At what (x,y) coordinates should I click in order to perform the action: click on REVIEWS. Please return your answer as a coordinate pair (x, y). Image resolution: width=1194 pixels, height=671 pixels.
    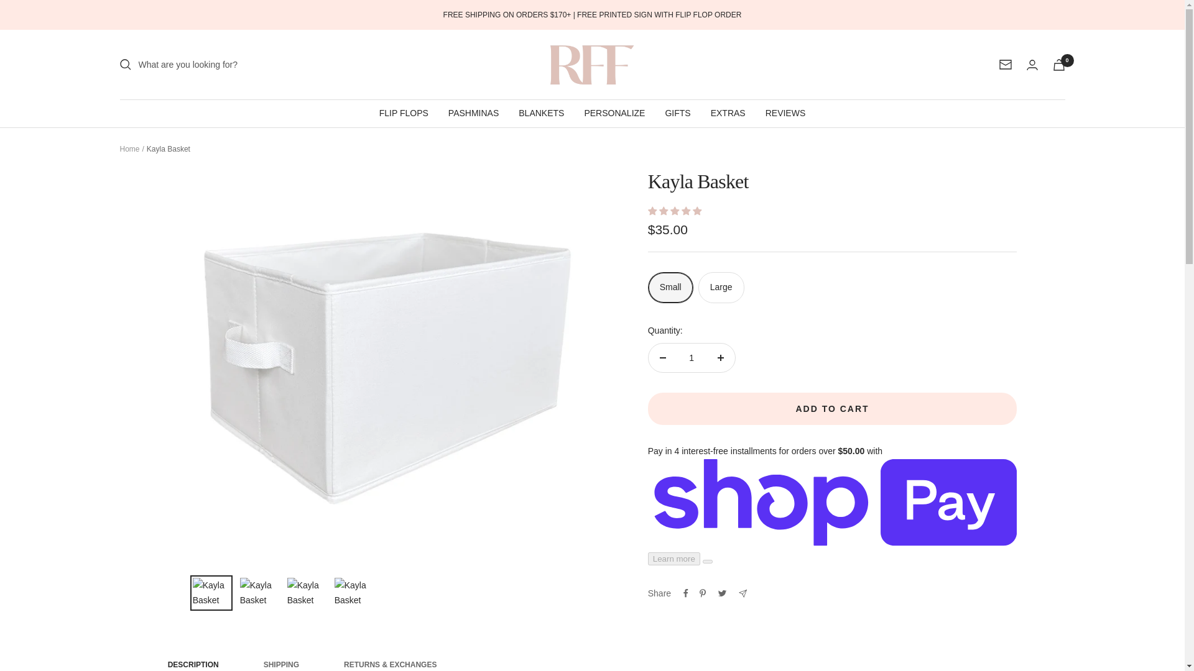
    Looking at the image, I should click on (785, 113).